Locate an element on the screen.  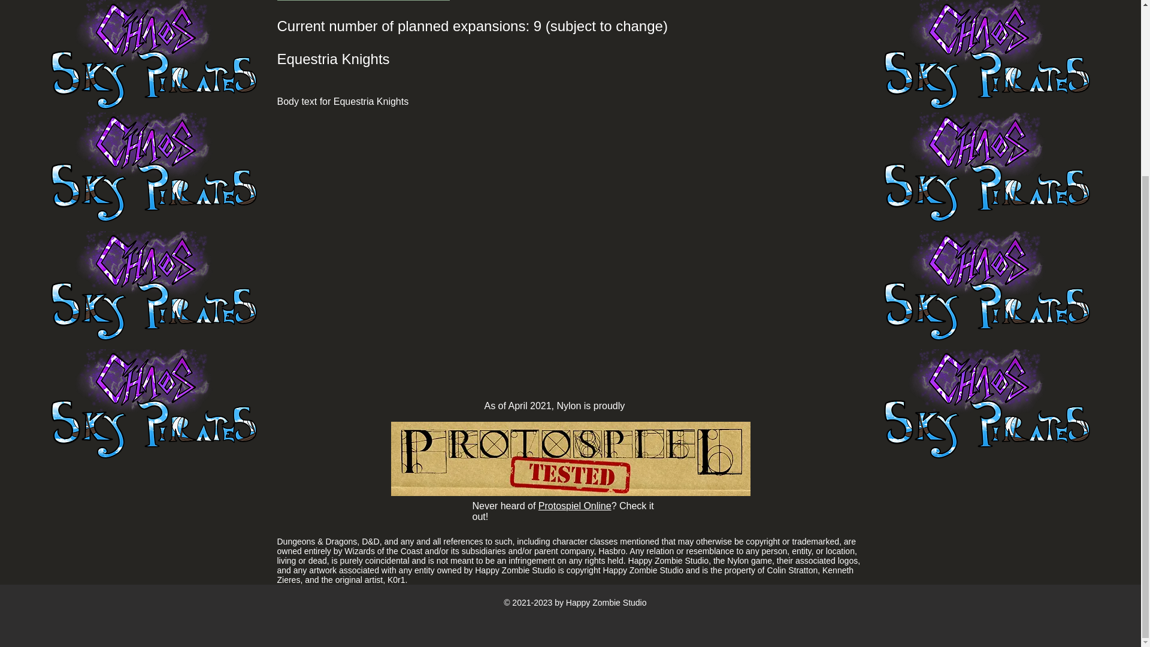
Chaos-Sky-Pirates.png is located at coordinates (987, 170).